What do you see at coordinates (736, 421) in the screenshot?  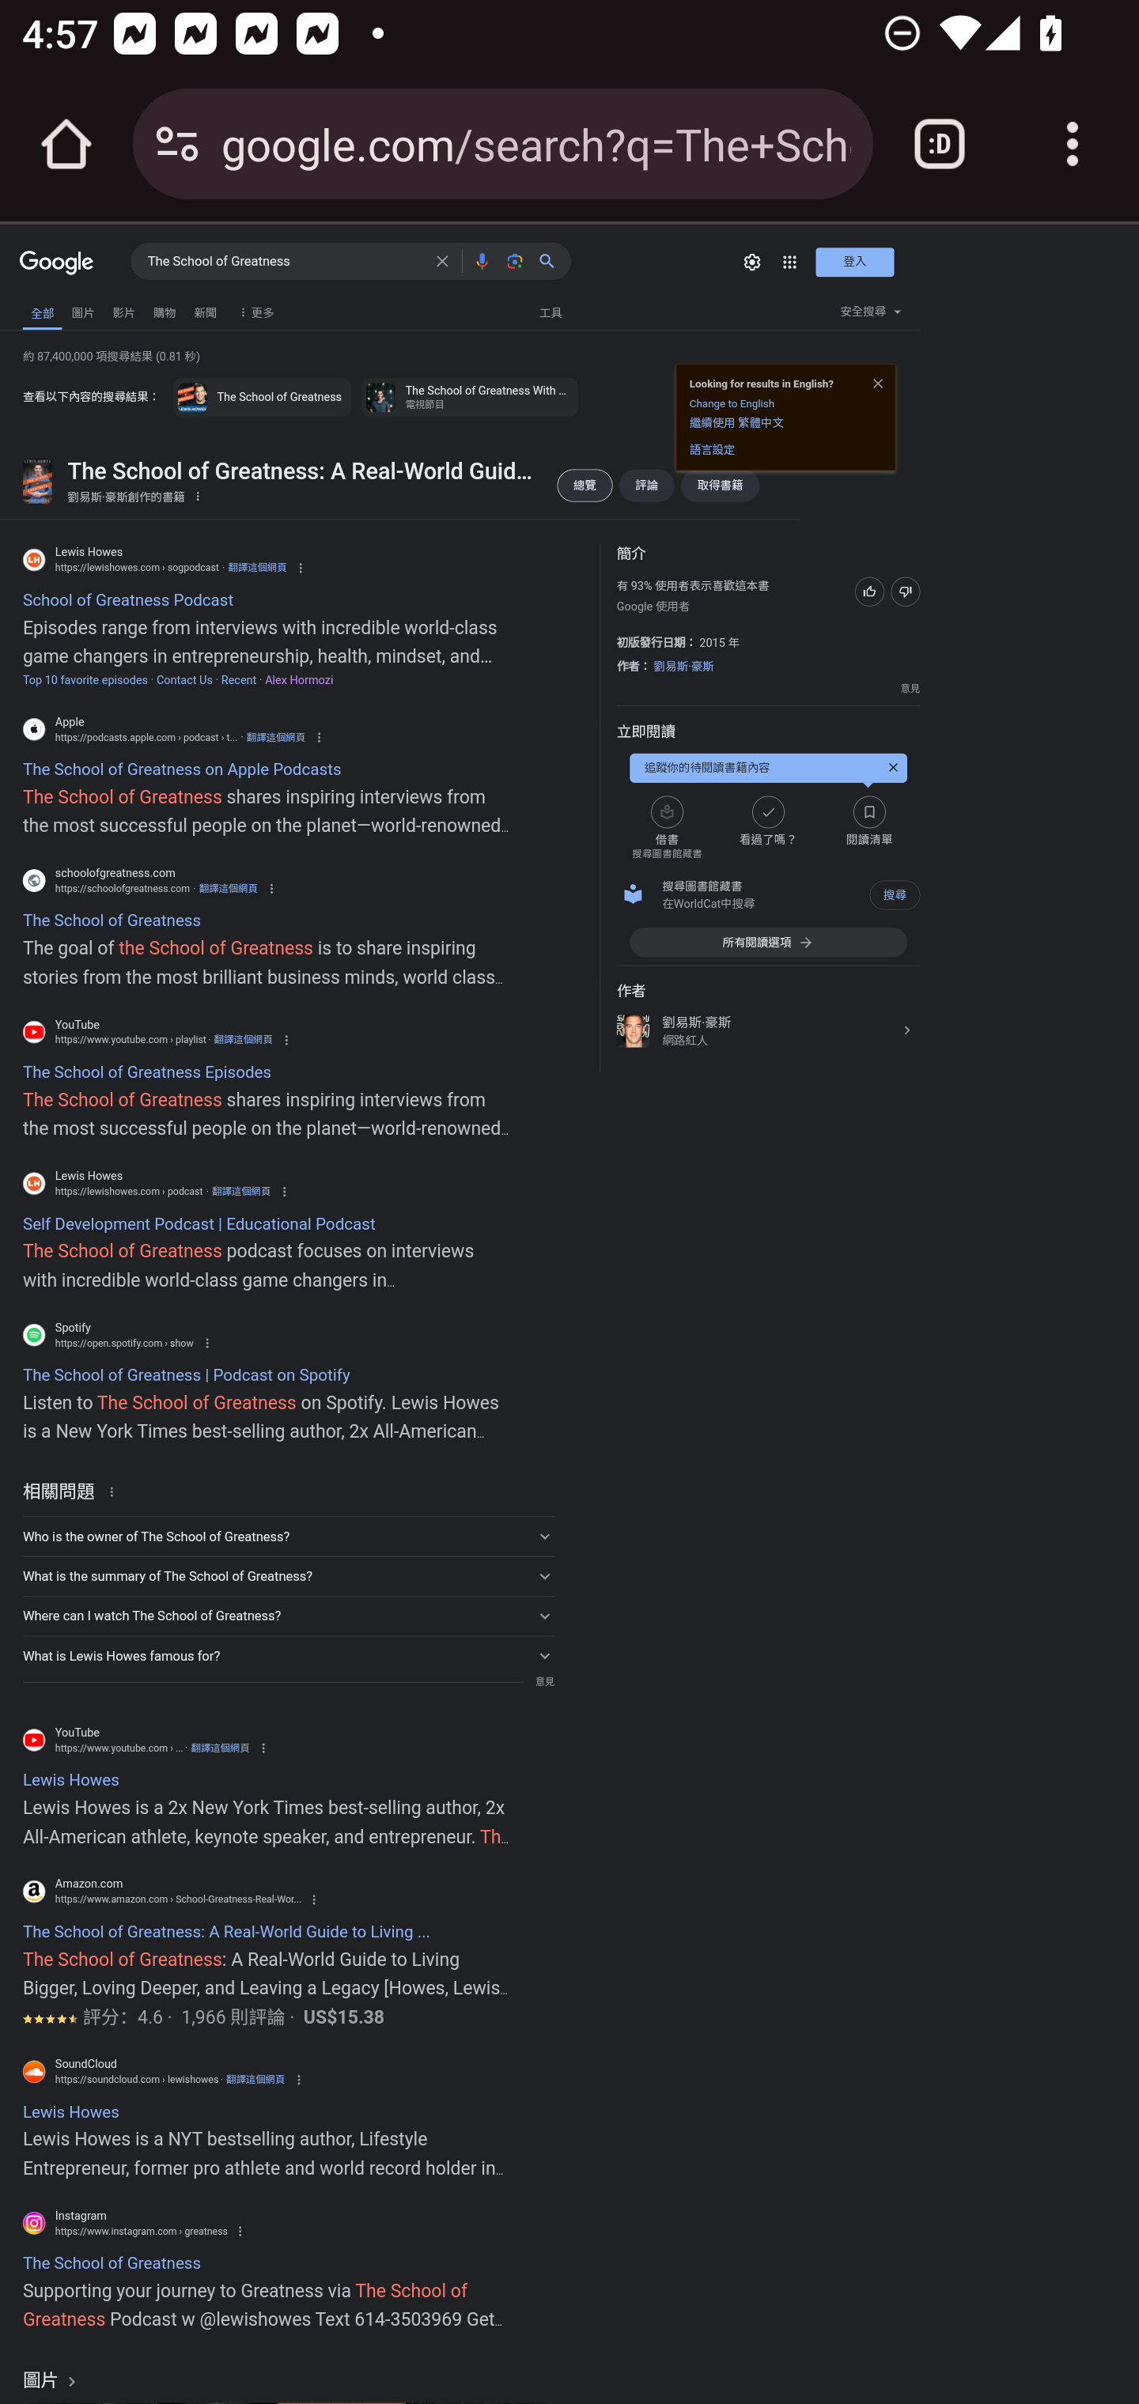 I see `繼續使用 繁體中文 繼續使用  繁體中文` at bounding box center [736, 421].